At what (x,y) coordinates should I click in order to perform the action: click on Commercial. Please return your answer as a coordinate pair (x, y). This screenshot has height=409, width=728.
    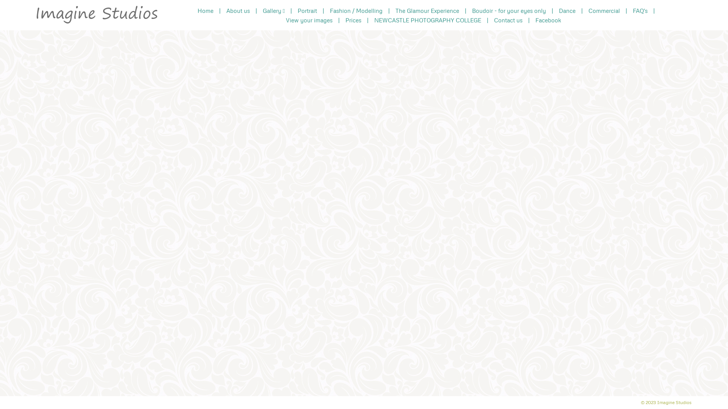
    Looking at the image, I should click on (604, 11).